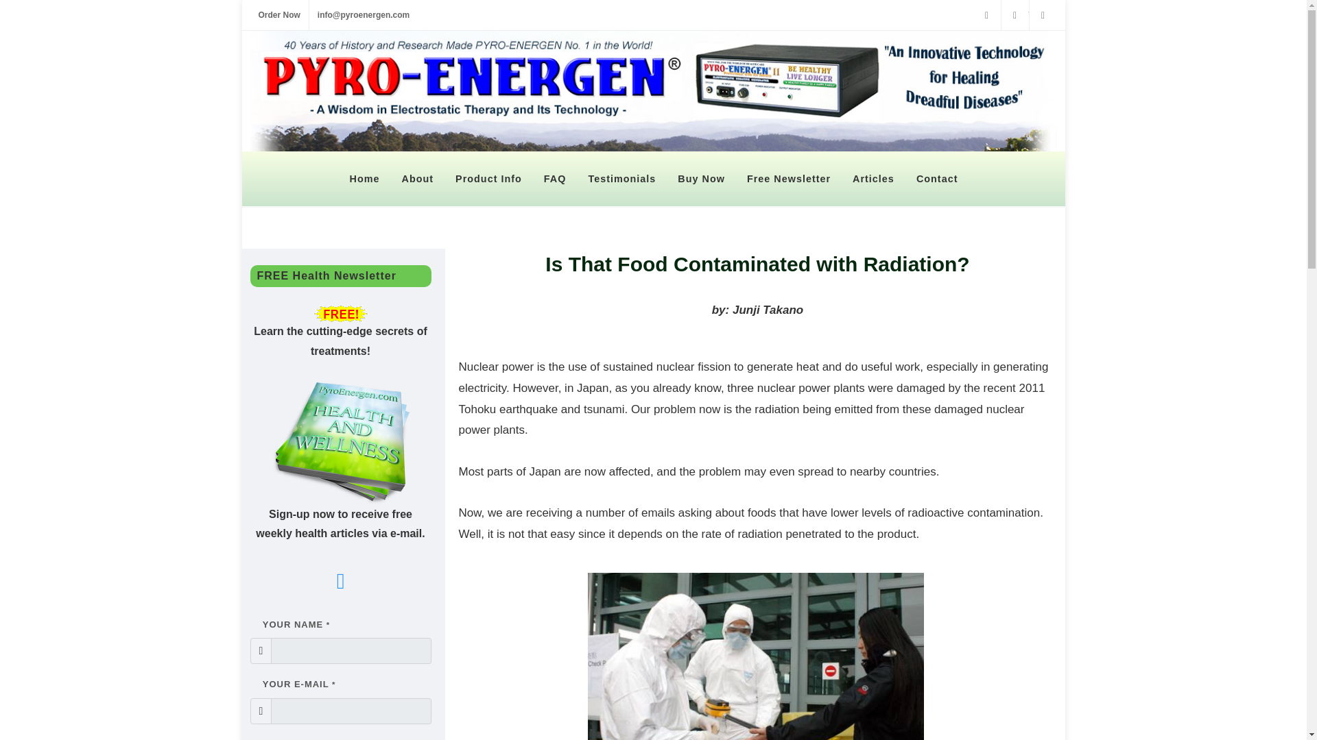 The image size is (1317, 740). I want to click on Order Now, so click(278, 15).